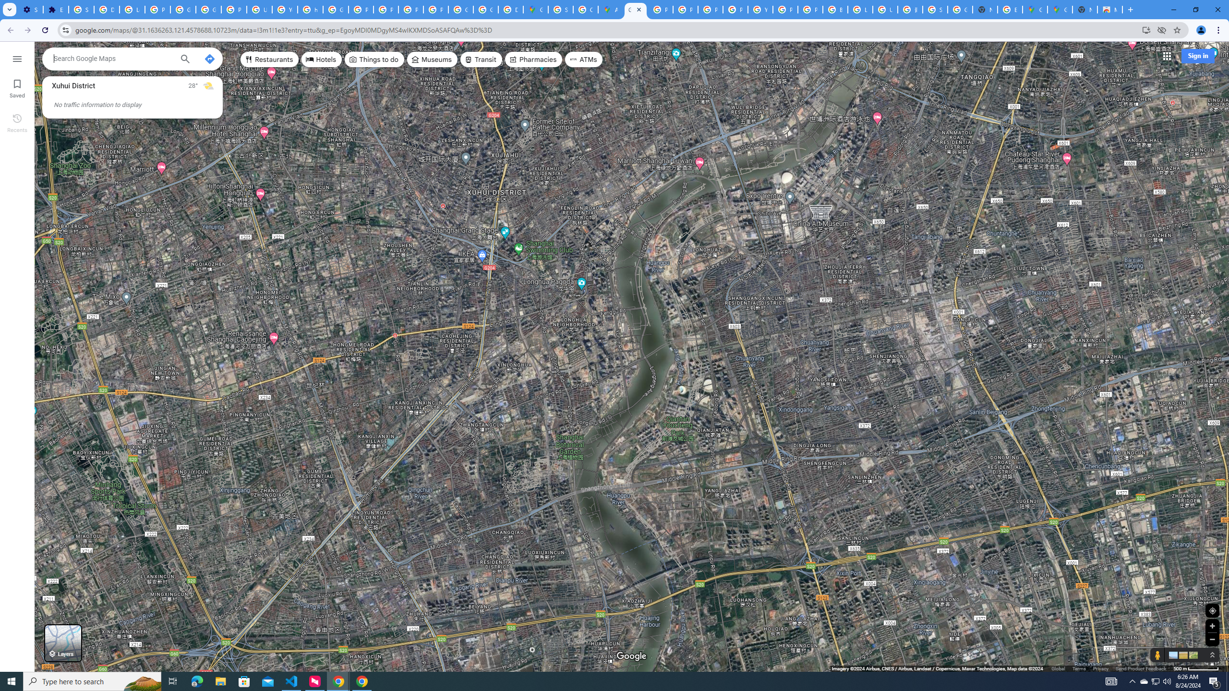 This screenshot has width=1229, height=691. What do you see at coordinates (63, 643) in the screenshot?
I see `Layers` at bounding box center [63, 643].